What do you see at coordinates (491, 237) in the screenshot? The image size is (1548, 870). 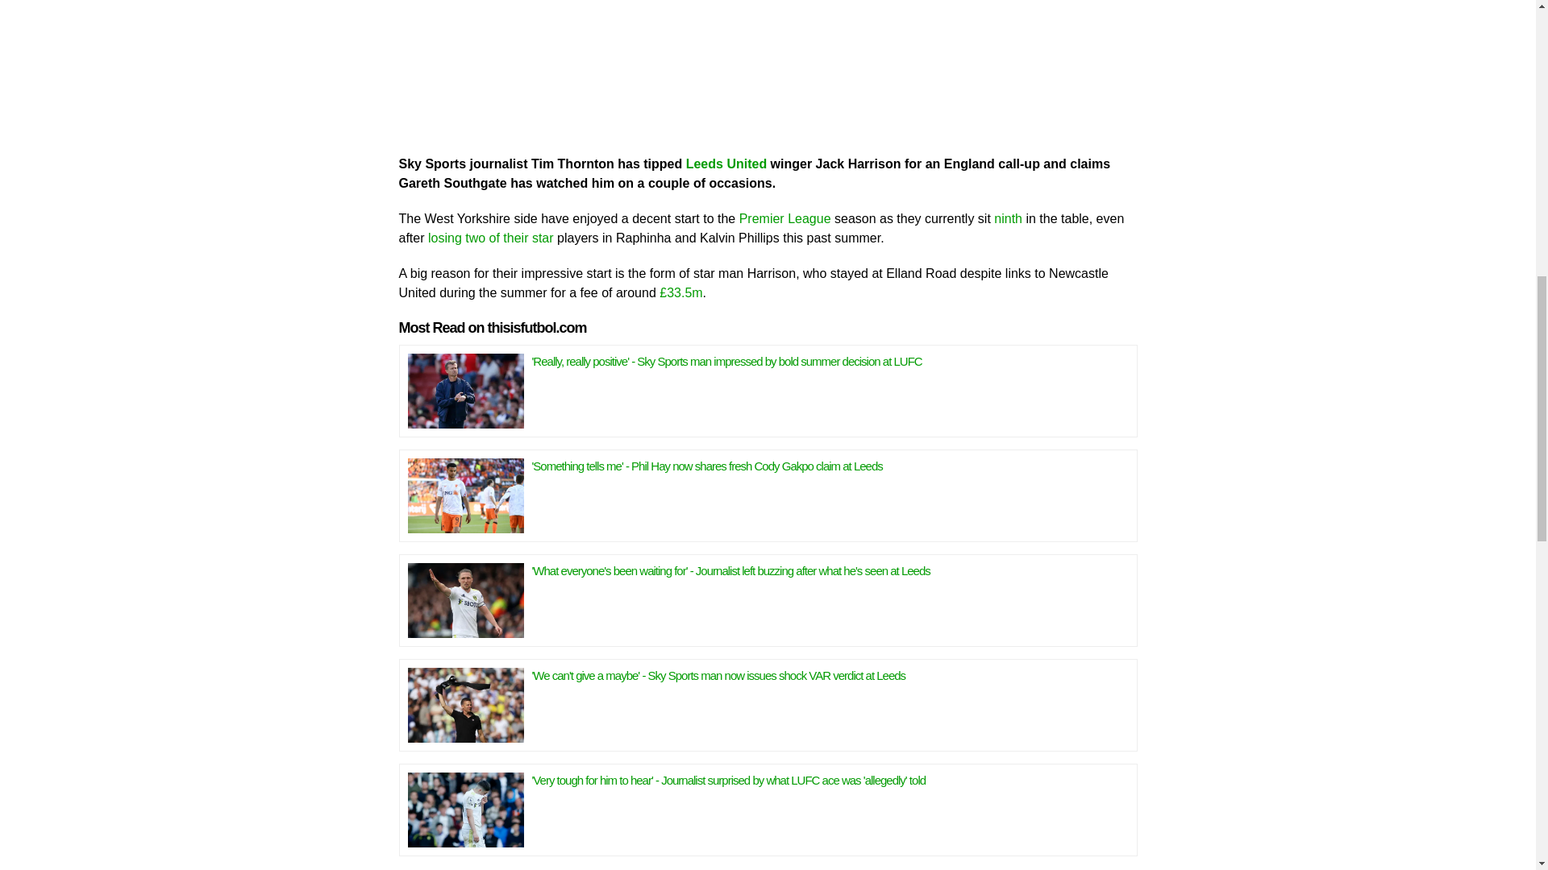 I see `losing two of their star` at bounding box center [491, 237].